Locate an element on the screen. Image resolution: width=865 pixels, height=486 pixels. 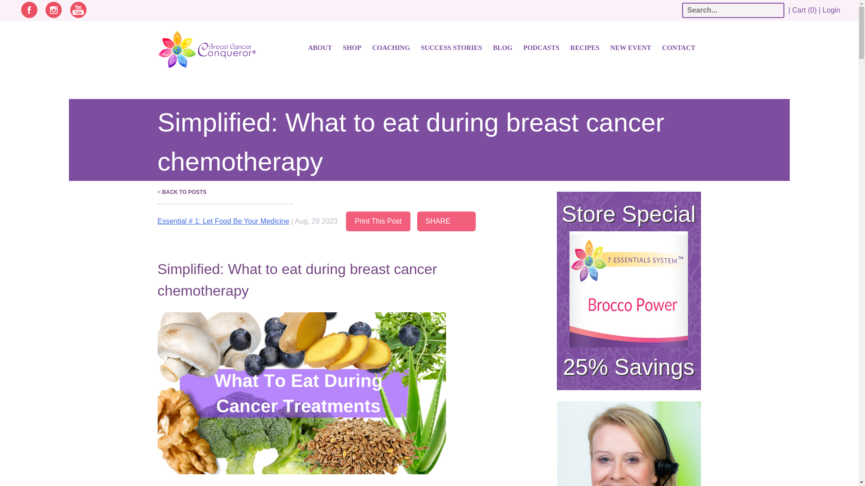
ABOUT is located at coordinates (320, 48).